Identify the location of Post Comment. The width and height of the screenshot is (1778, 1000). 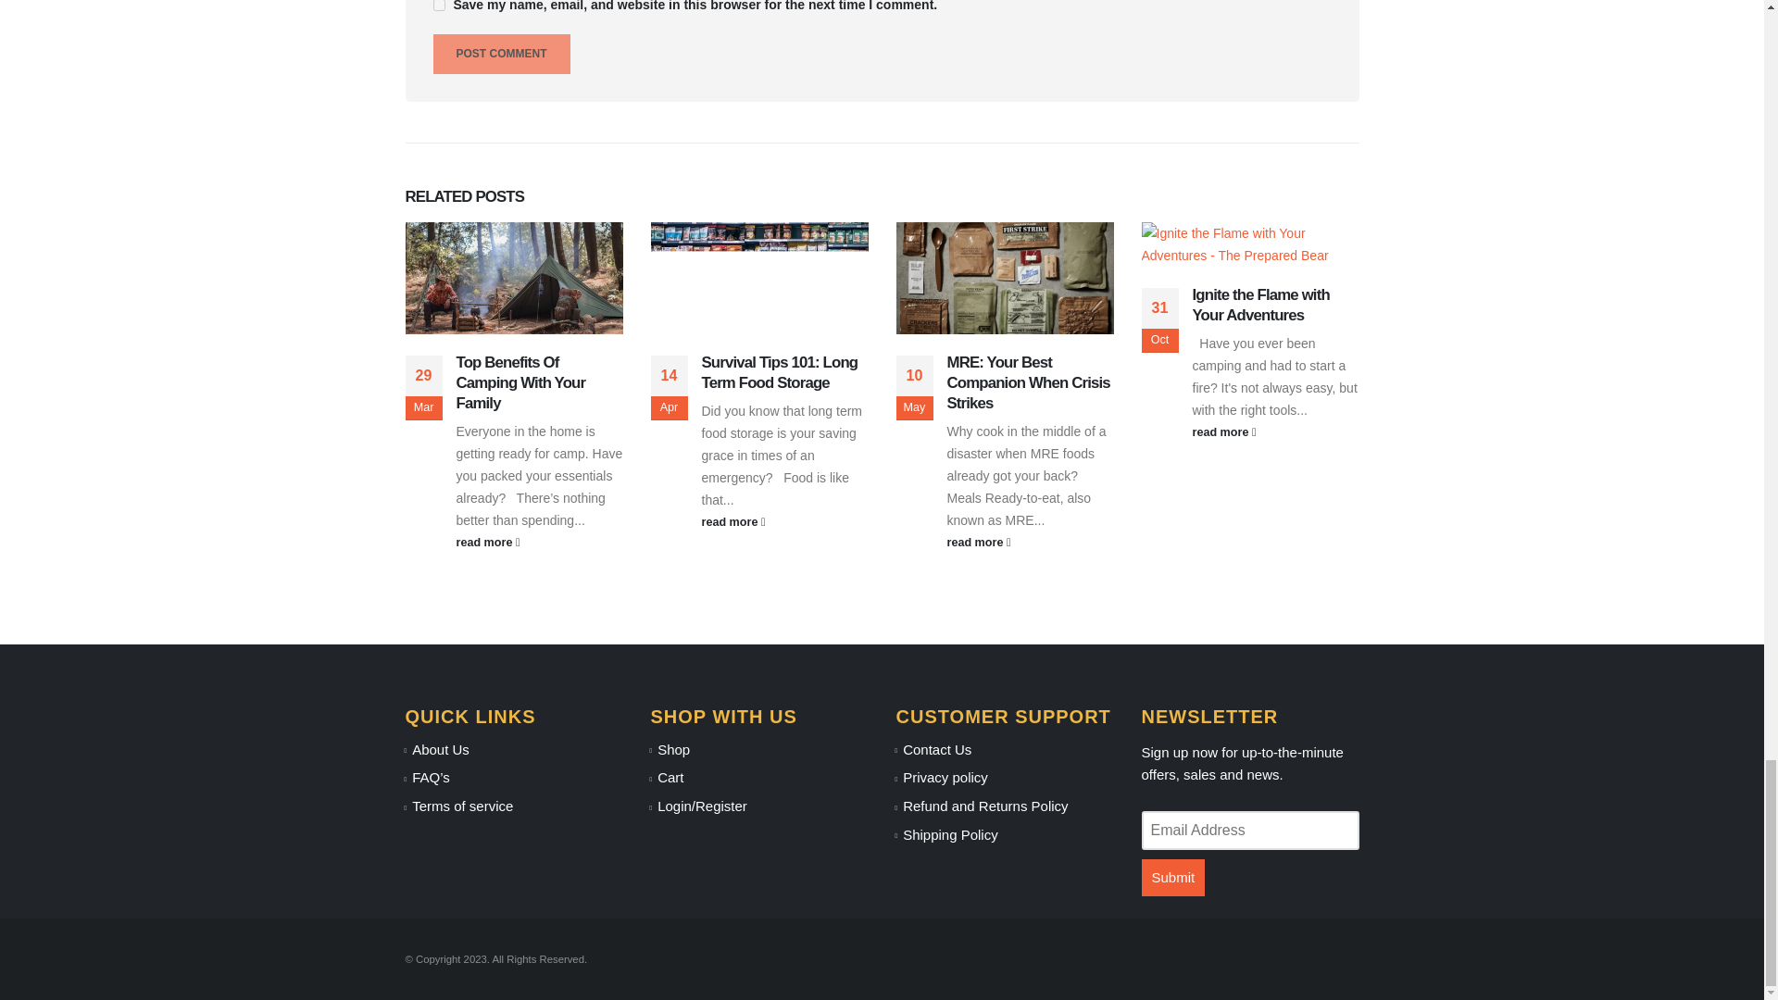
(502, 54).